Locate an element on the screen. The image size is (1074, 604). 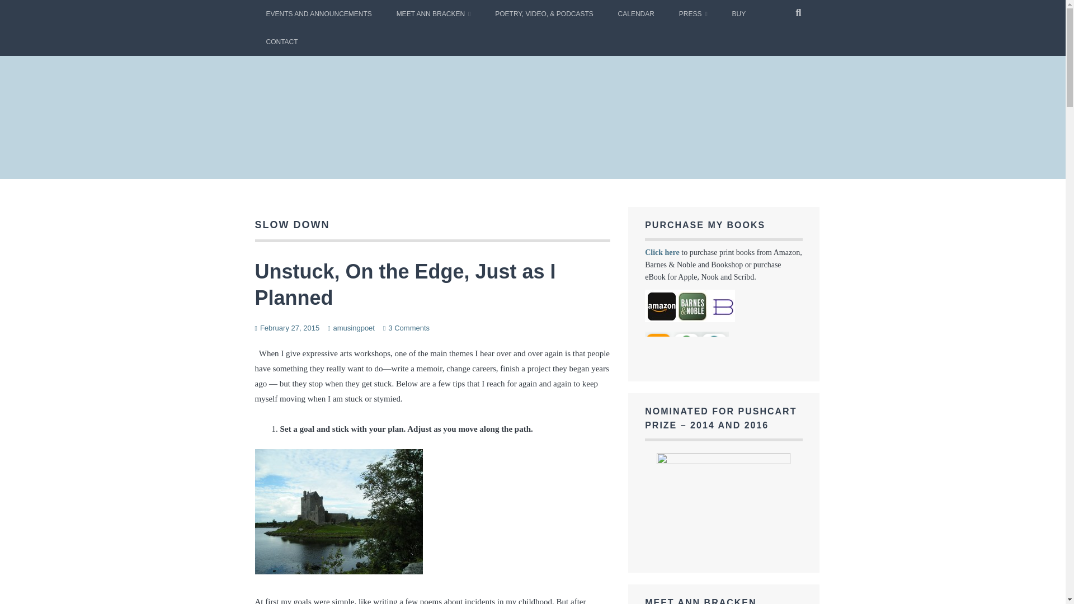
SEARCH is located at coordinates (799, 13).